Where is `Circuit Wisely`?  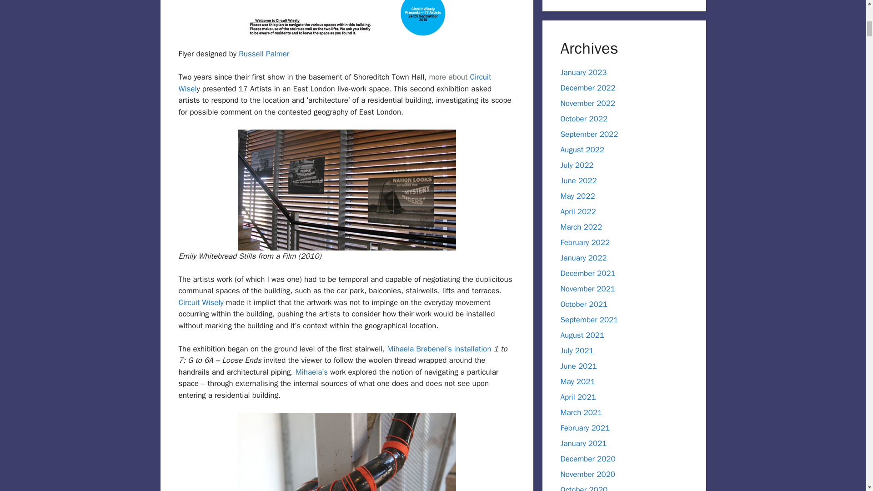
Circuit Wisely is located at coordinates (201, 302).